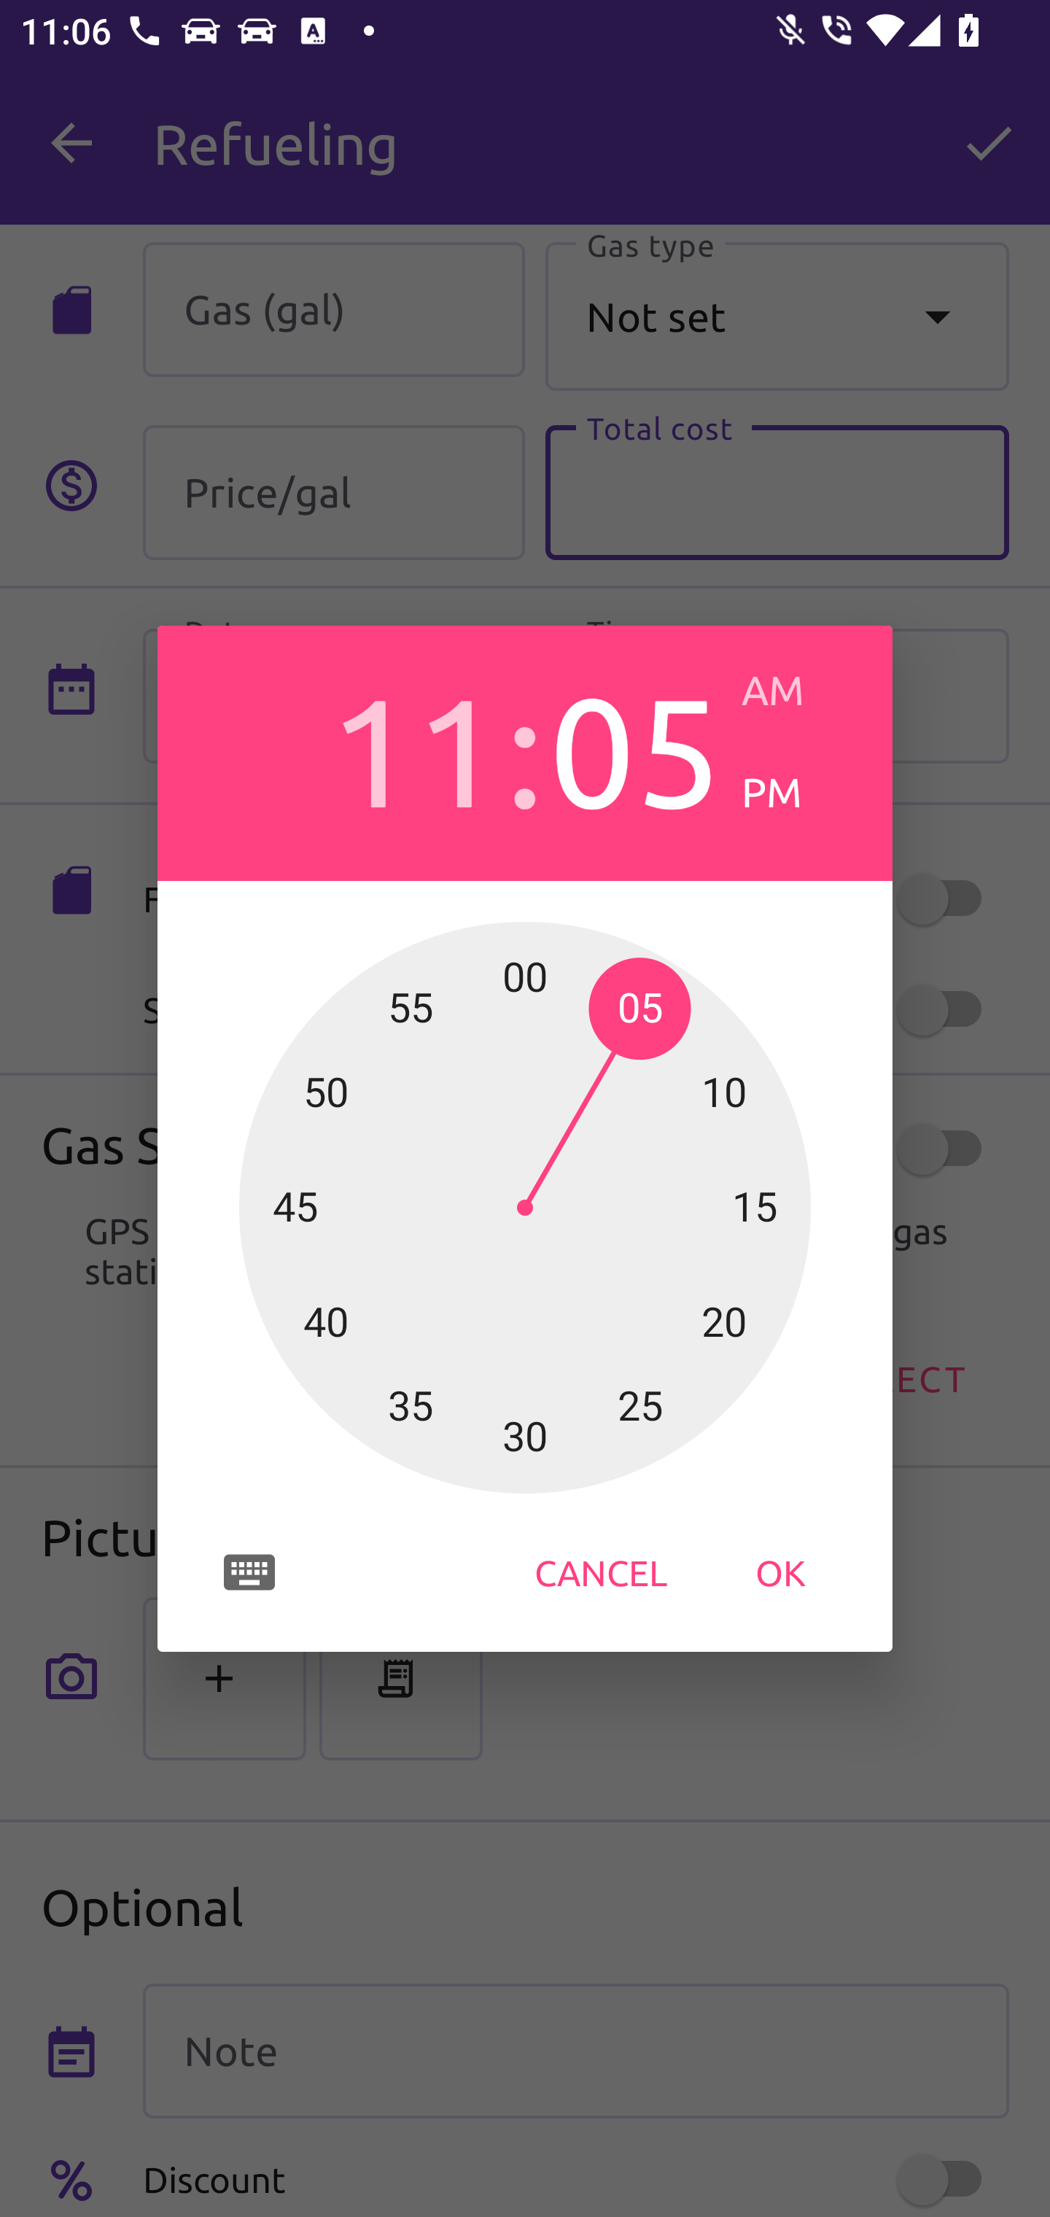 The height and width of the screenshot is (2217, 1050). I want to click on Switch to text input mode for the time input., so click(249, 1572).